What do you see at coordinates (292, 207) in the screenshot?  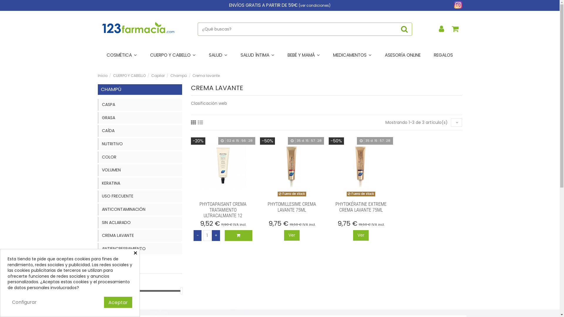 I see `PHYTOMILLESIME CREMA LAVANTE 75ML` at bounding box center [292, 207].